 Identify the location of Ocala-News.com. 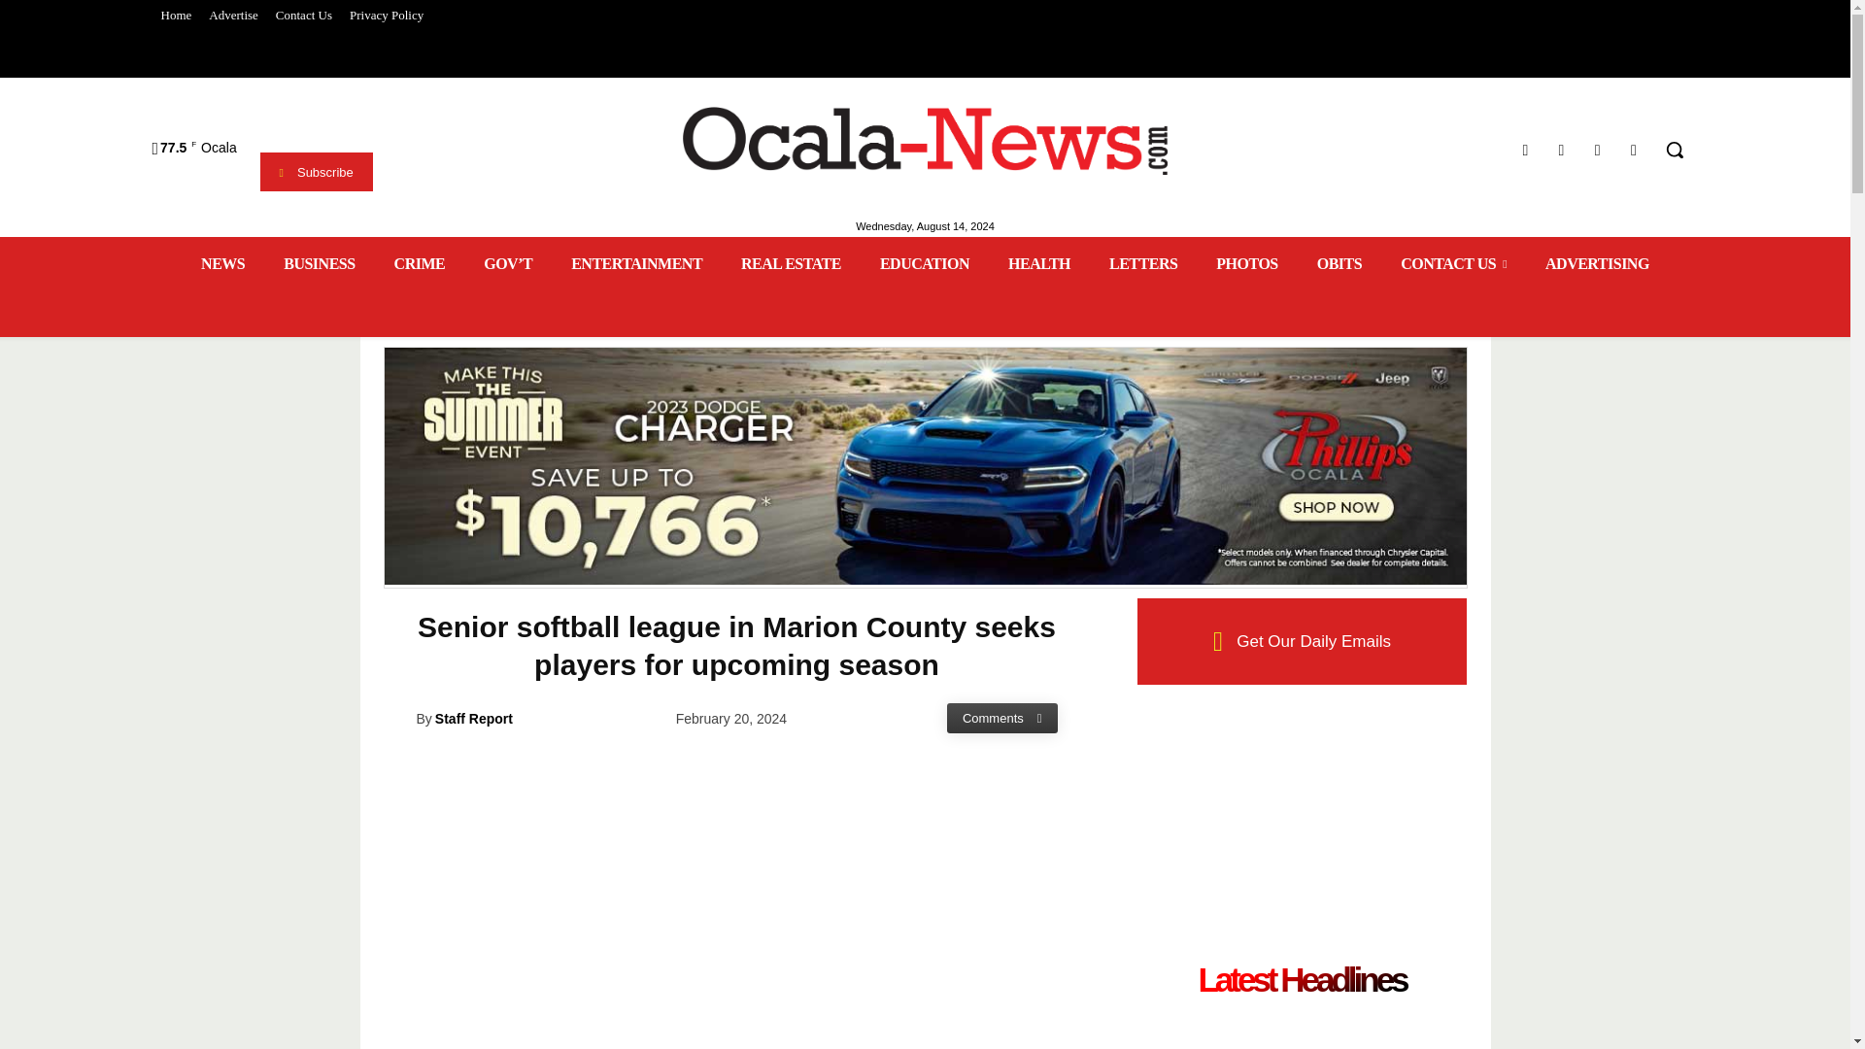
(925, 141).